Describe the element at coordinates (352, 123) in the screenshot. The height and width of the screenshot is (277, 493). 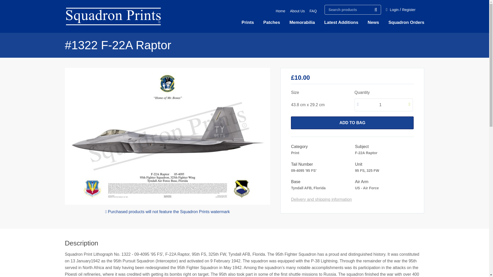
I see `ADD TO BAG` at that location.